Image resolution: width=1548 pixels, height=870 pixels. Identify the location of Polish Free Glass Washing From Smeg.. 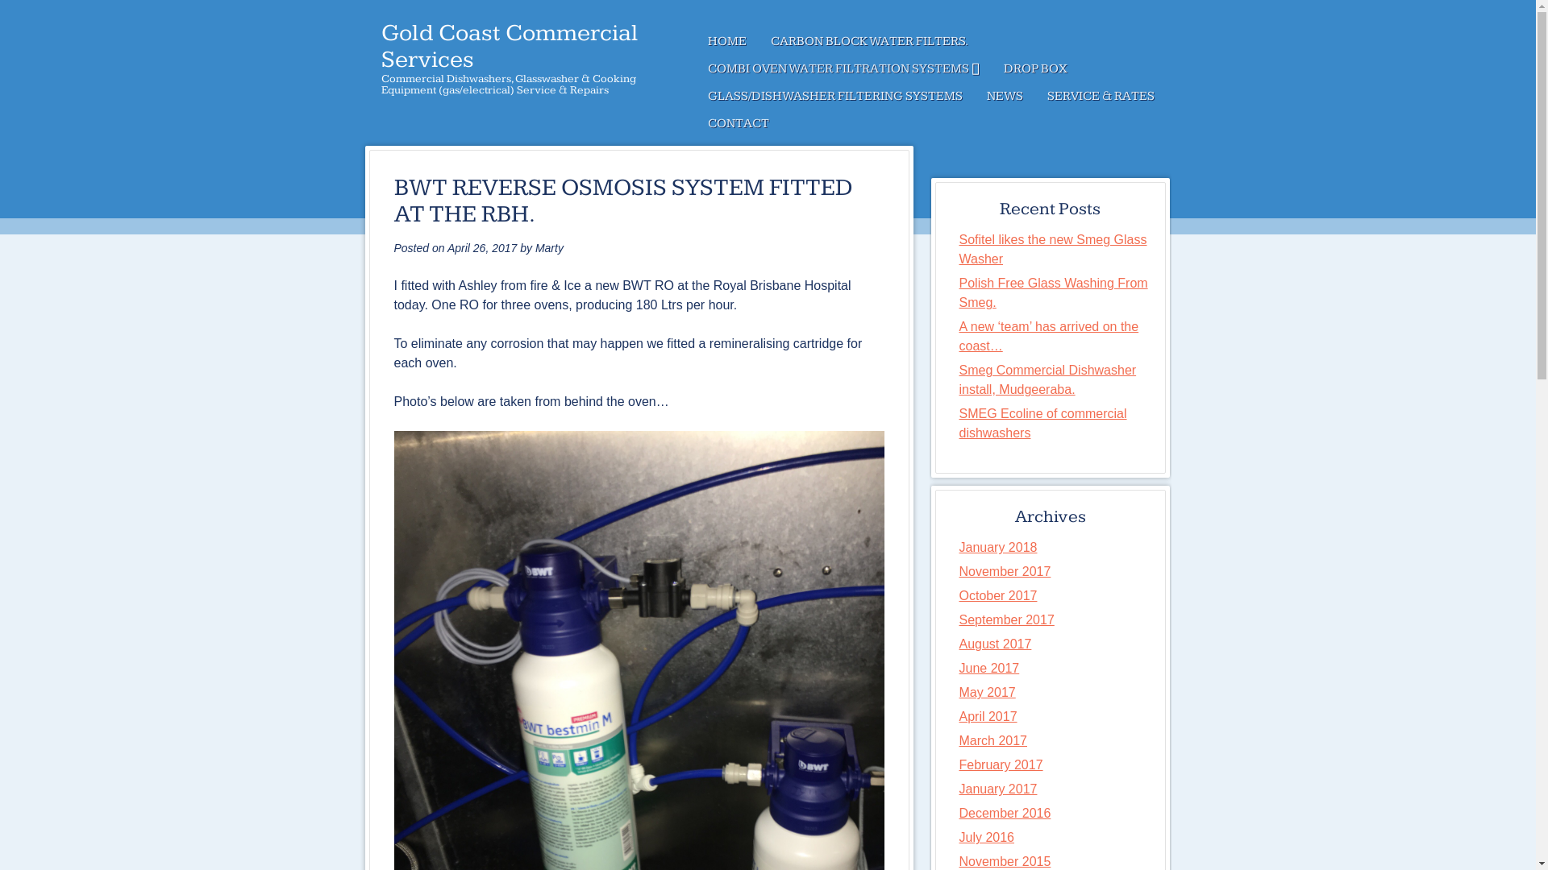
(1054, 293).